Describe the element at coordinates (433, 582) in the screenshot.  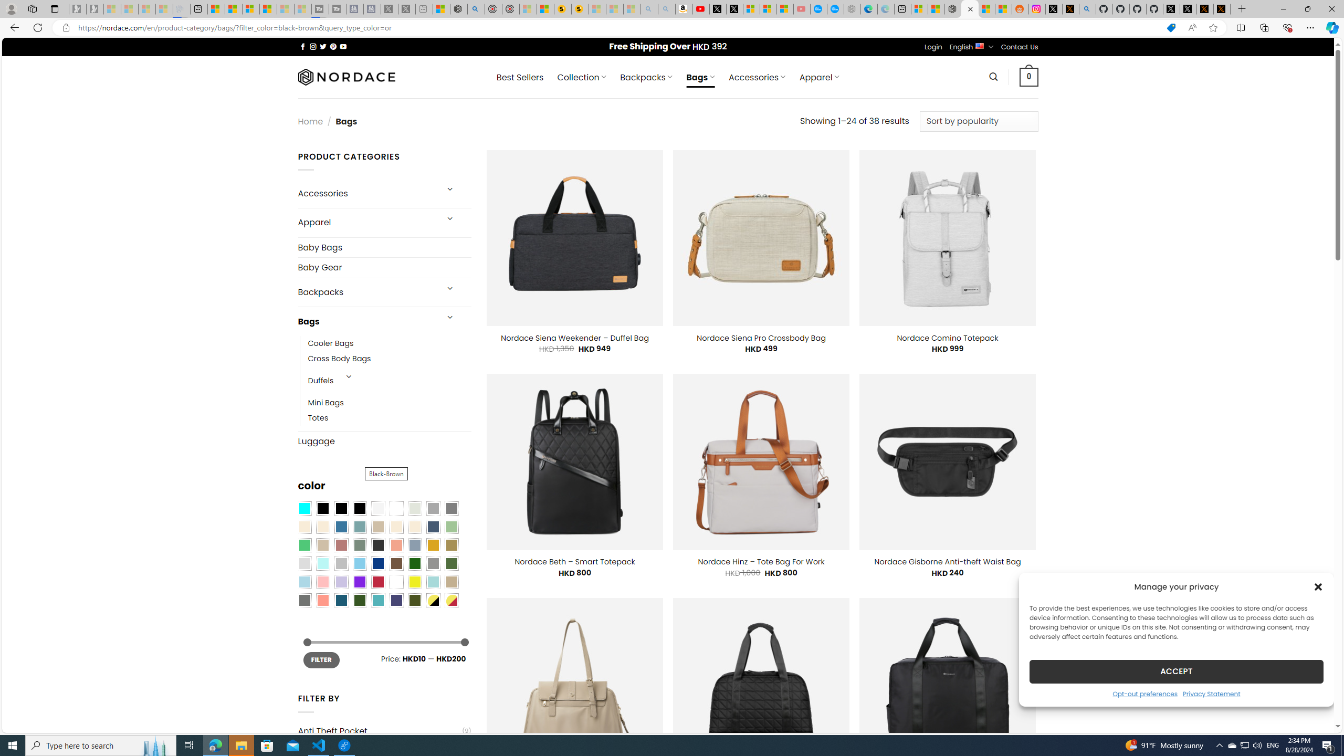
I see `Aqua` at that location.